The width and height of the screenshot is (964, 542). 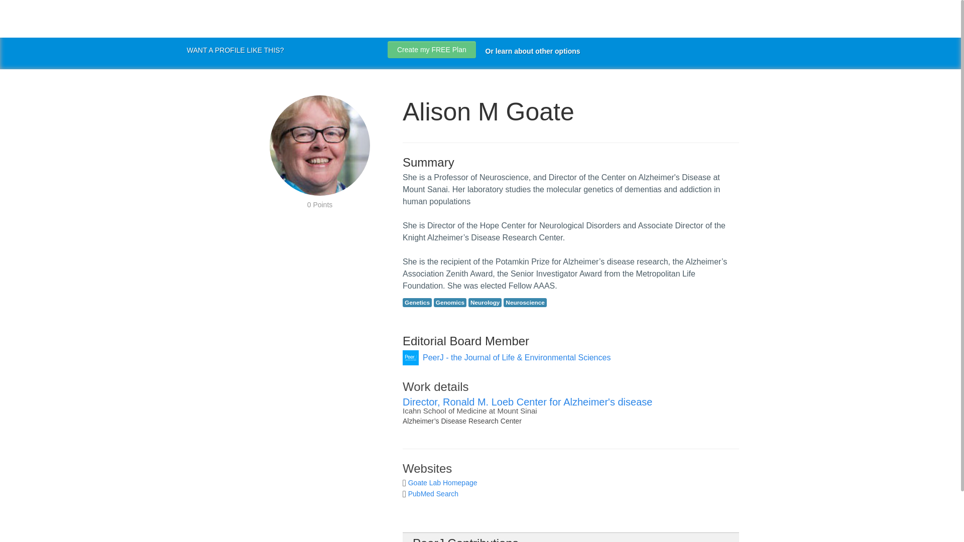 What do you see at coordinates (527, 401) in the screenshot?
I see `Director, Ronald M. Loeb Center for Alzheimer's disease` at bounding box center [527, 401].